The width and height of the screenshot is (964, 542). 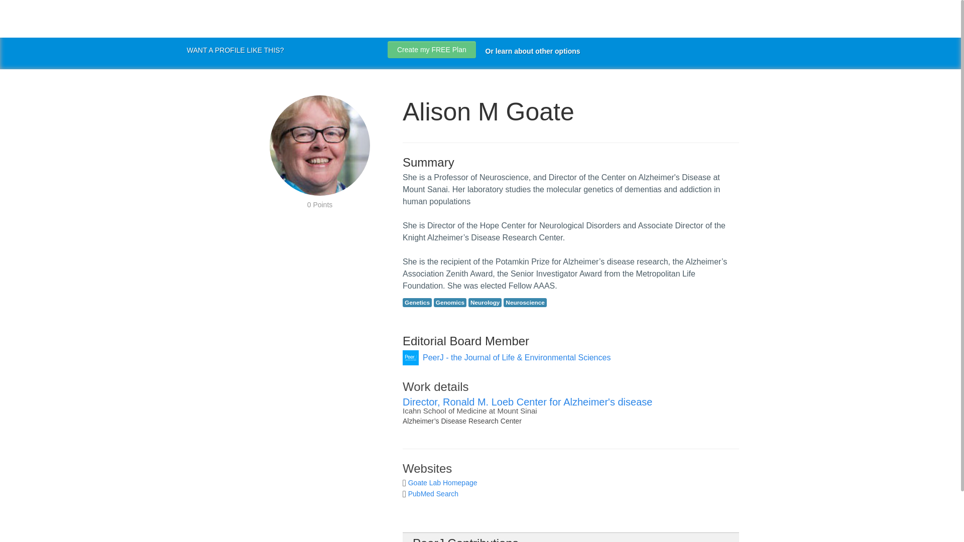 What do you see at coordinates (527, 401) in the screenshot?
I see `Director, Ronald M. Loeb Center for Alzheimer's disease` at bounding box center [527, 401].